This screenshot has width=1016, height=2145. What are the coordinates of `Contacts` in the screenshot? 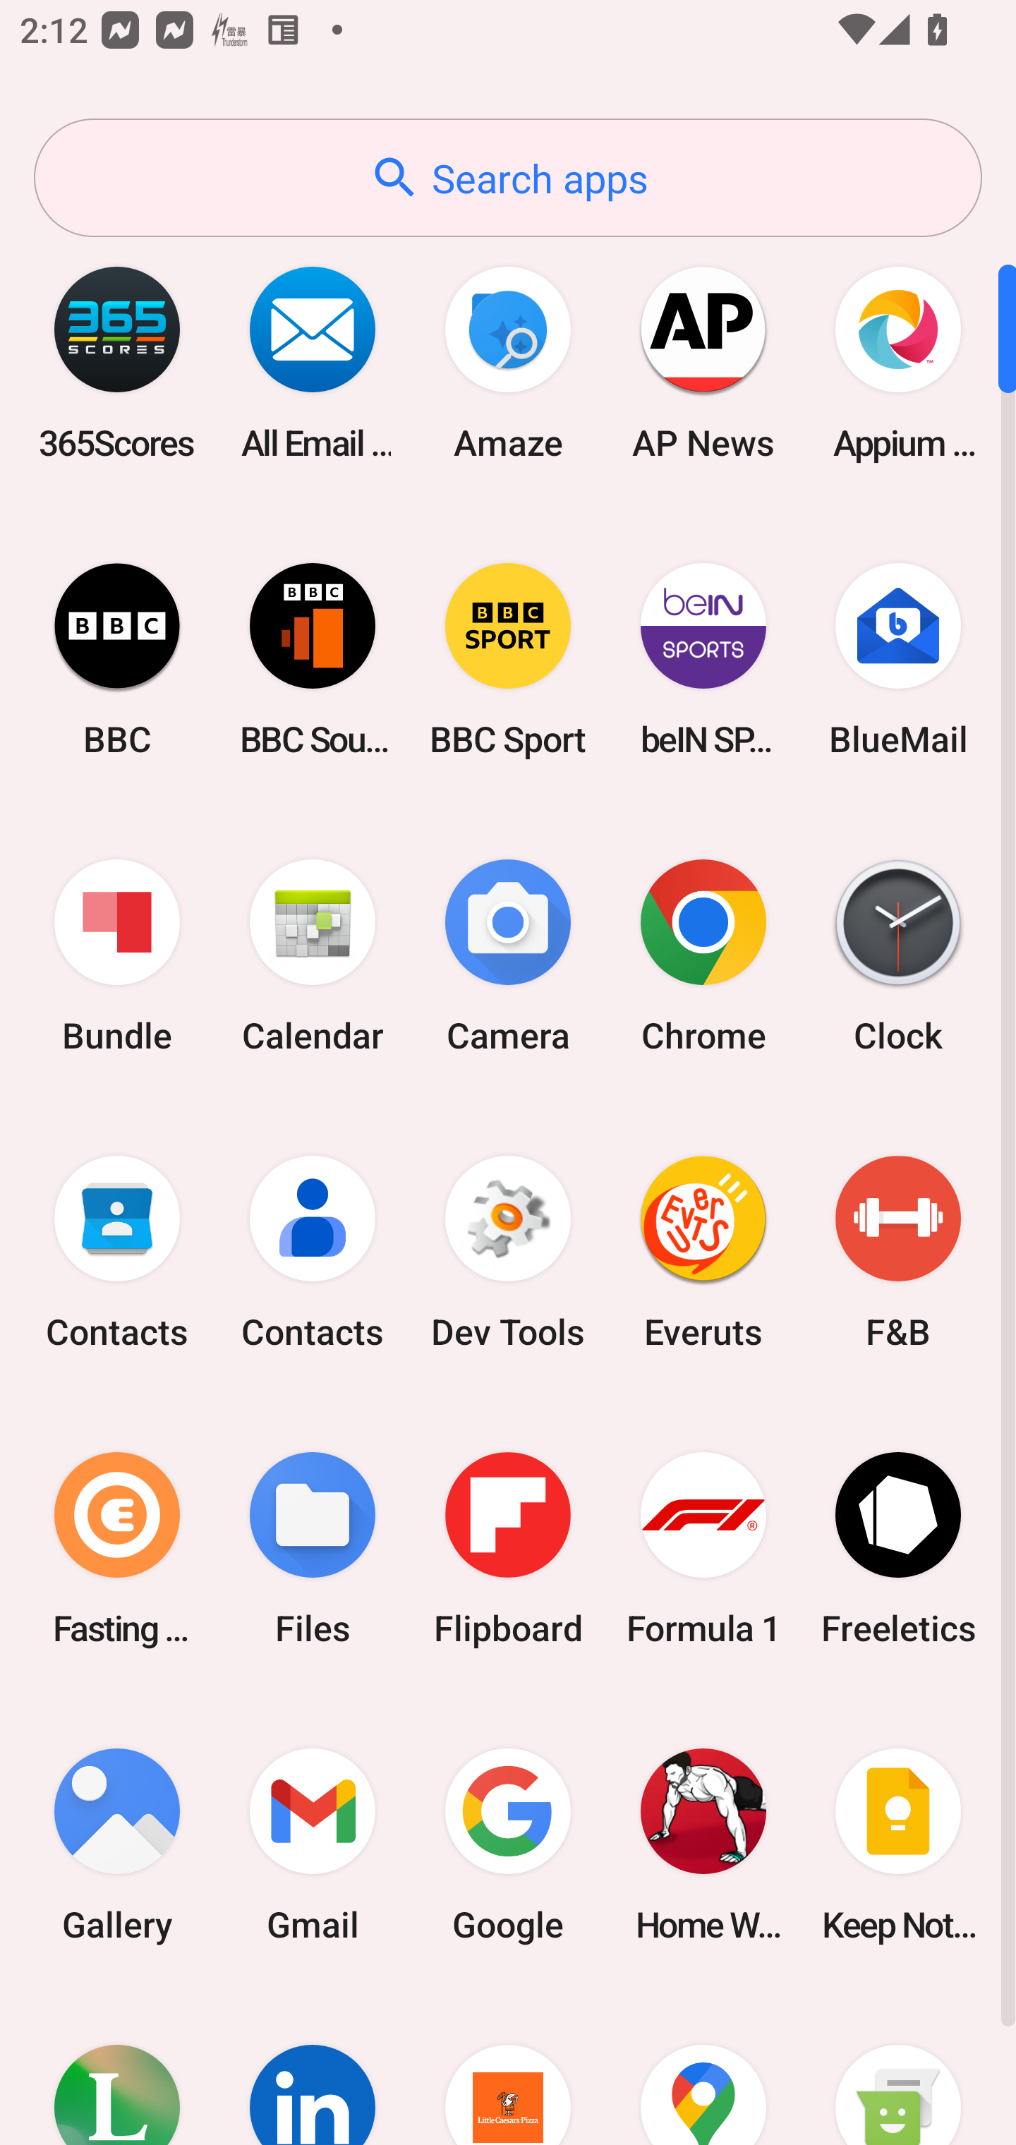 It's located at (313, 1252).